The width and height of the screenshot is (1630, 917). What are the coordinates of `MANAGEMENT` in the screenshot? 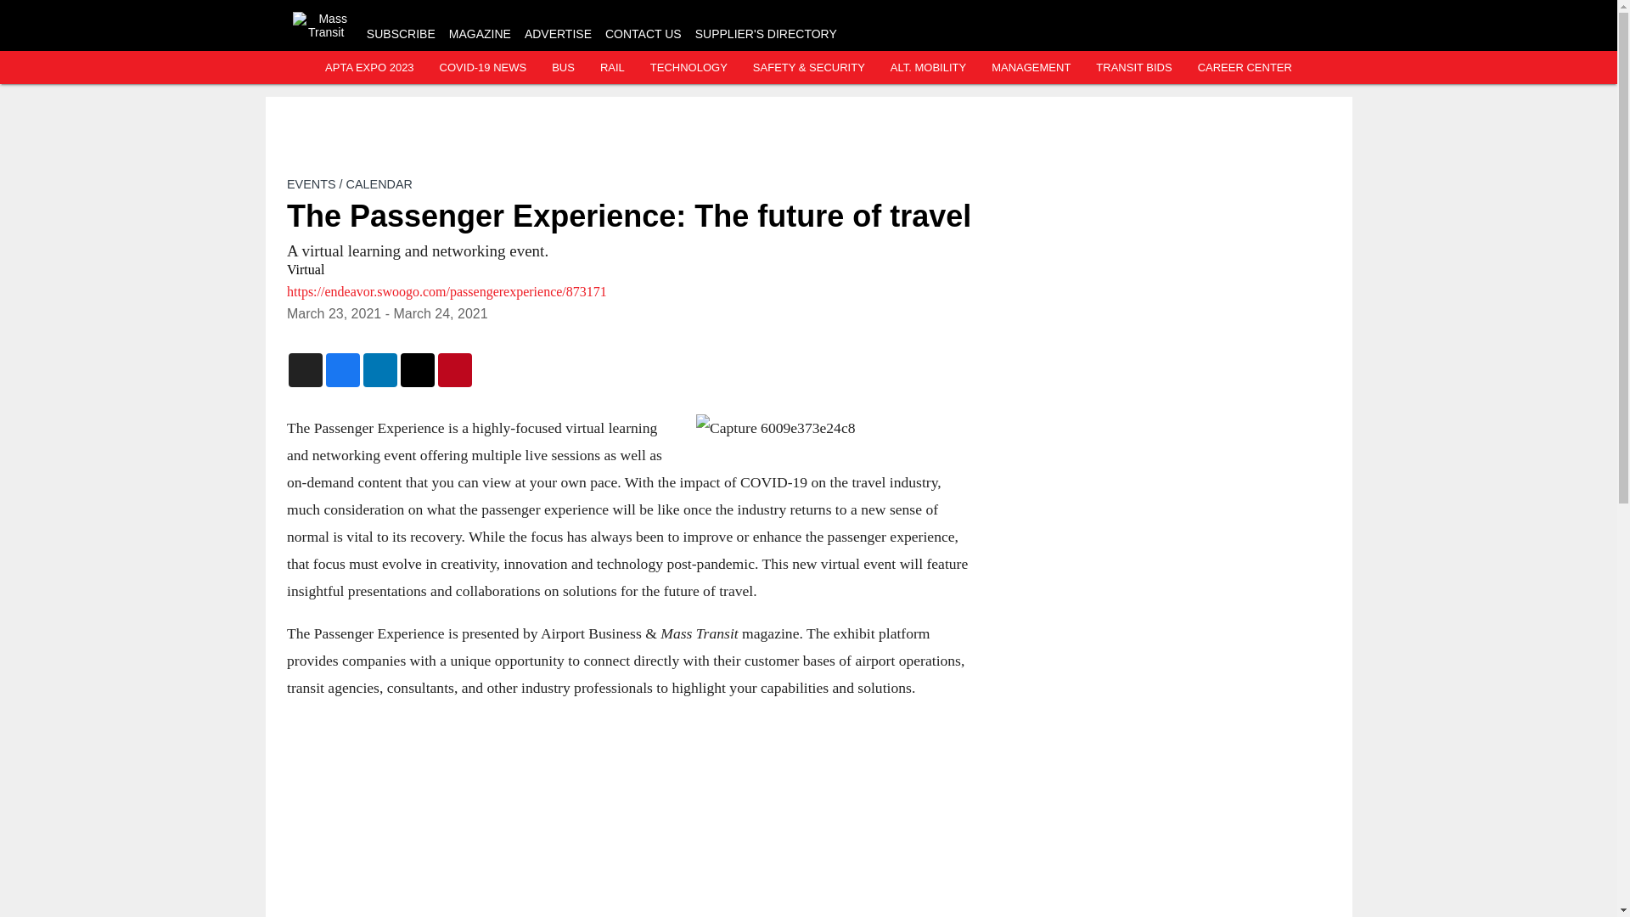 It's located at (1031, 68).